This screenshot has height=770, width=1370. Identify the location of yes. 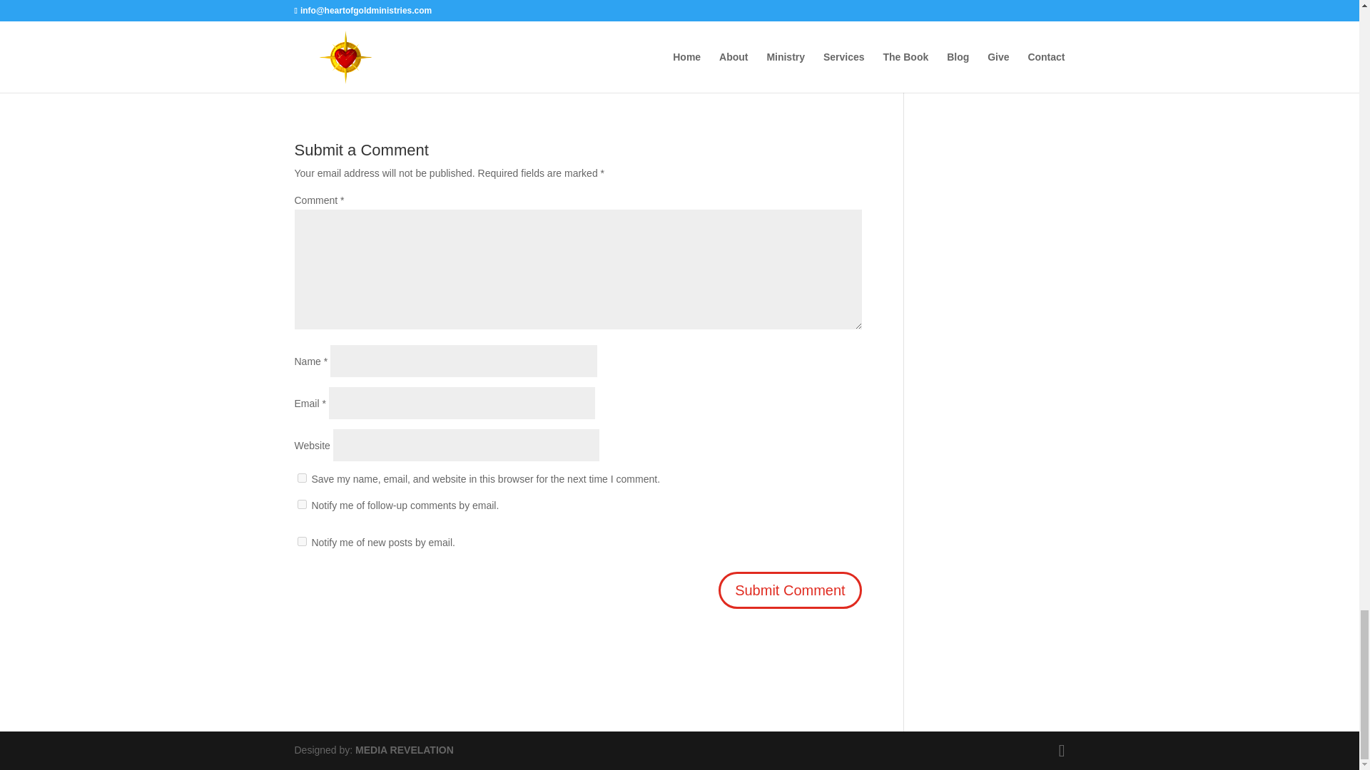
(301, 478).